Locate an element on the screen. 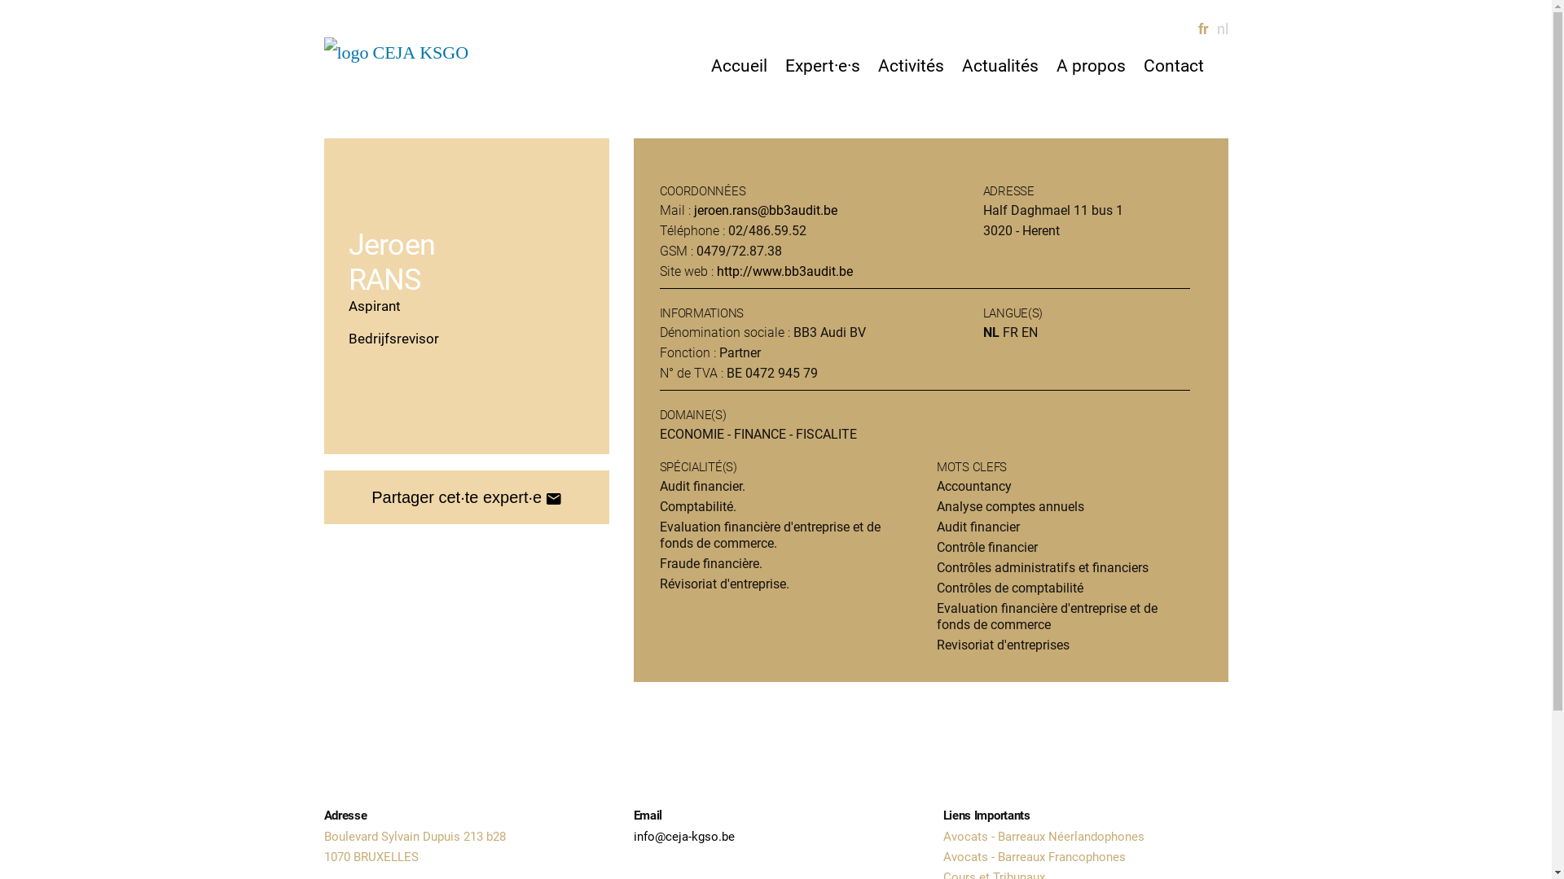 This screenshot has height=879, width=1564. A propos is located at coordinates (1090, 67).